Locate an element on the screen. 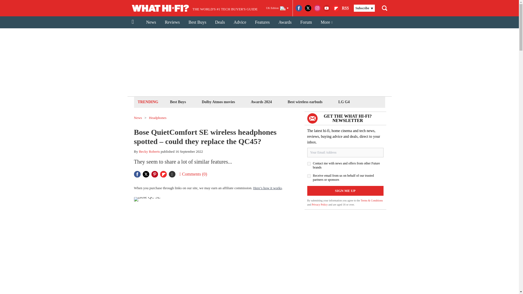 The height and width of the screenshot is (294, 523). Headphones is located at coordinates (157, 118).